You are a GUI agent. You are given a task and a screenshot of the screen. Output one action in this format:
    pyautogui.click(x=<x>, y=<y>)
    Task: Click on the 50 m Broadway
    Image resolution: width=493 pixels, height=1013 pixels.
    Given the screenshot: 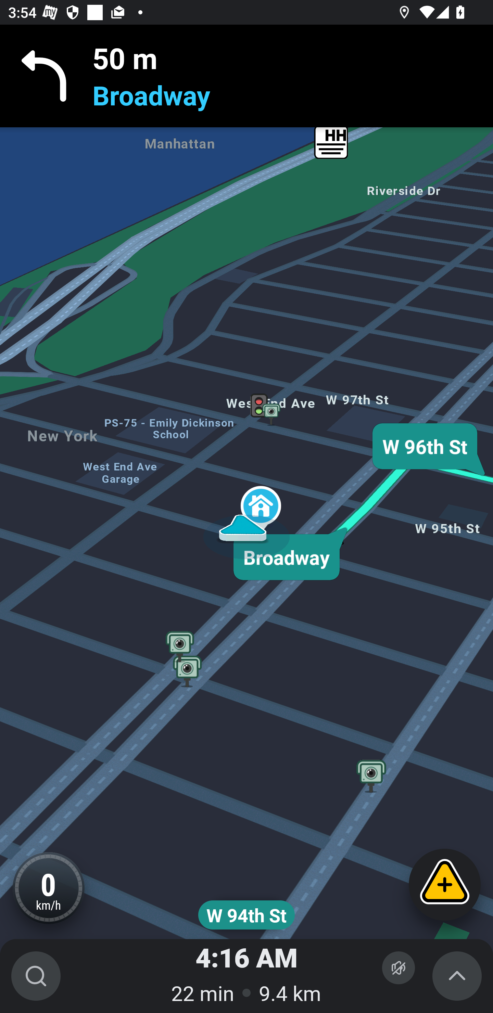 What is the action you would take?
    pyautogui.click(x=246, y=76)
    